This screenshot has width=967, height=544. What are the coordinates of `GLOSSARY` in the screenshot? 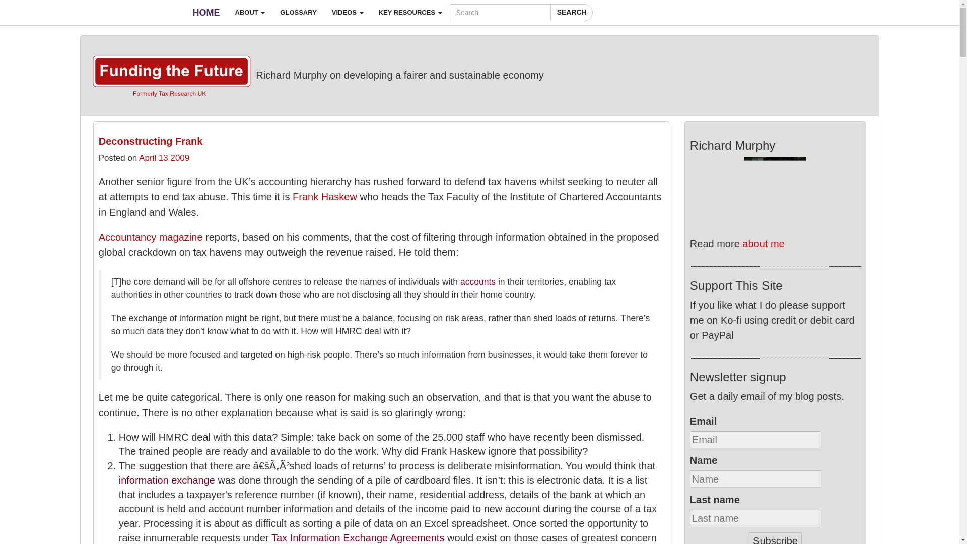 It's located at (298, 12).